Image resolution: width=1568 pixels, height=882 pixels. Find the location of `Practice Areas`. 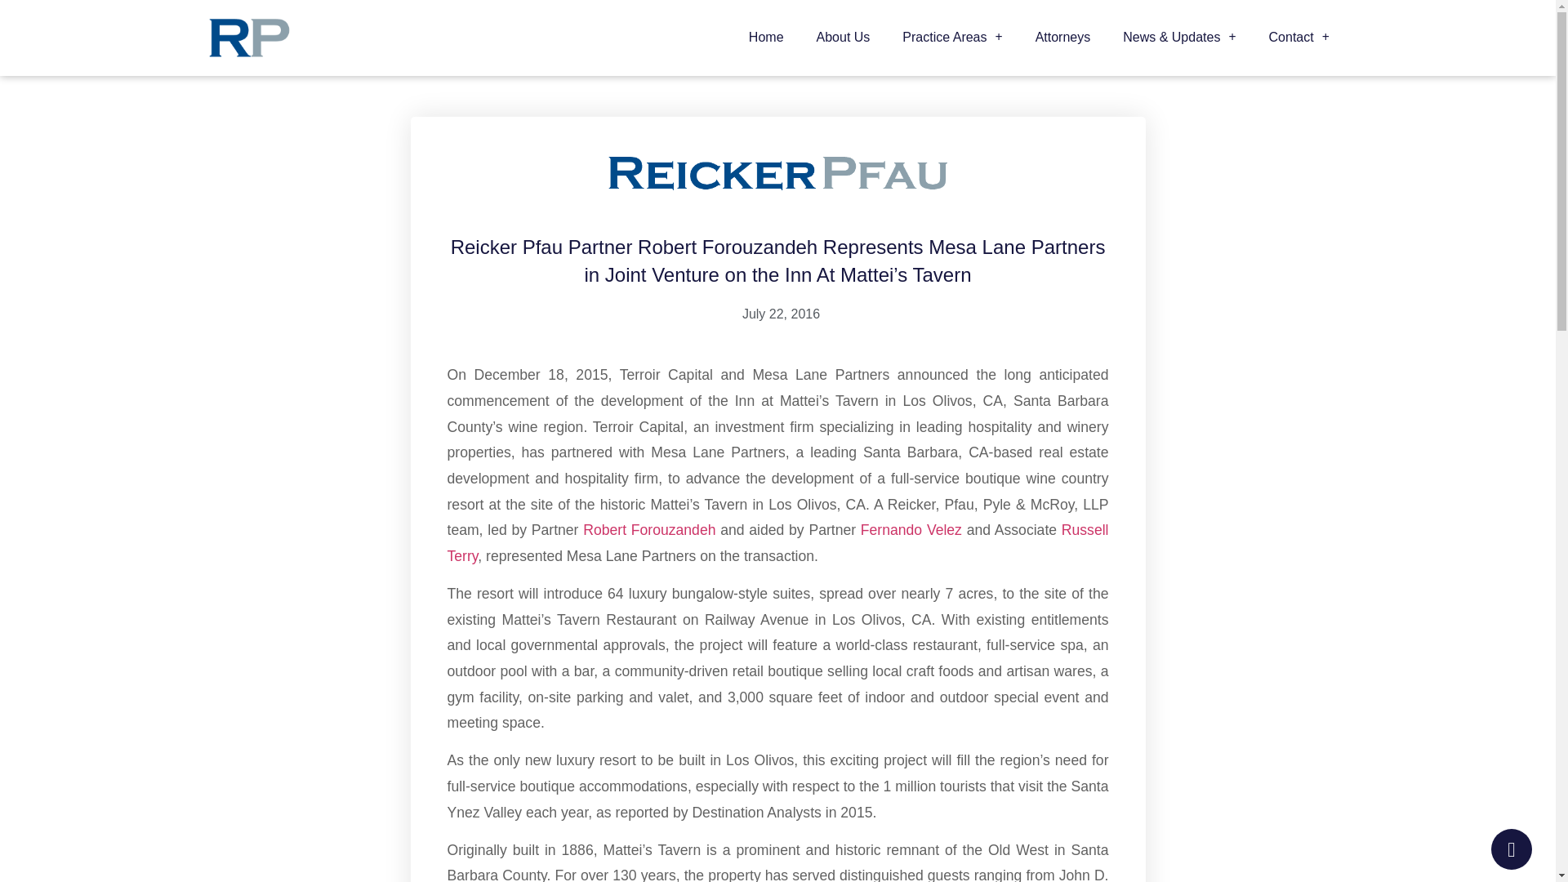

Practice Areas is located at coordinates (951, 38).